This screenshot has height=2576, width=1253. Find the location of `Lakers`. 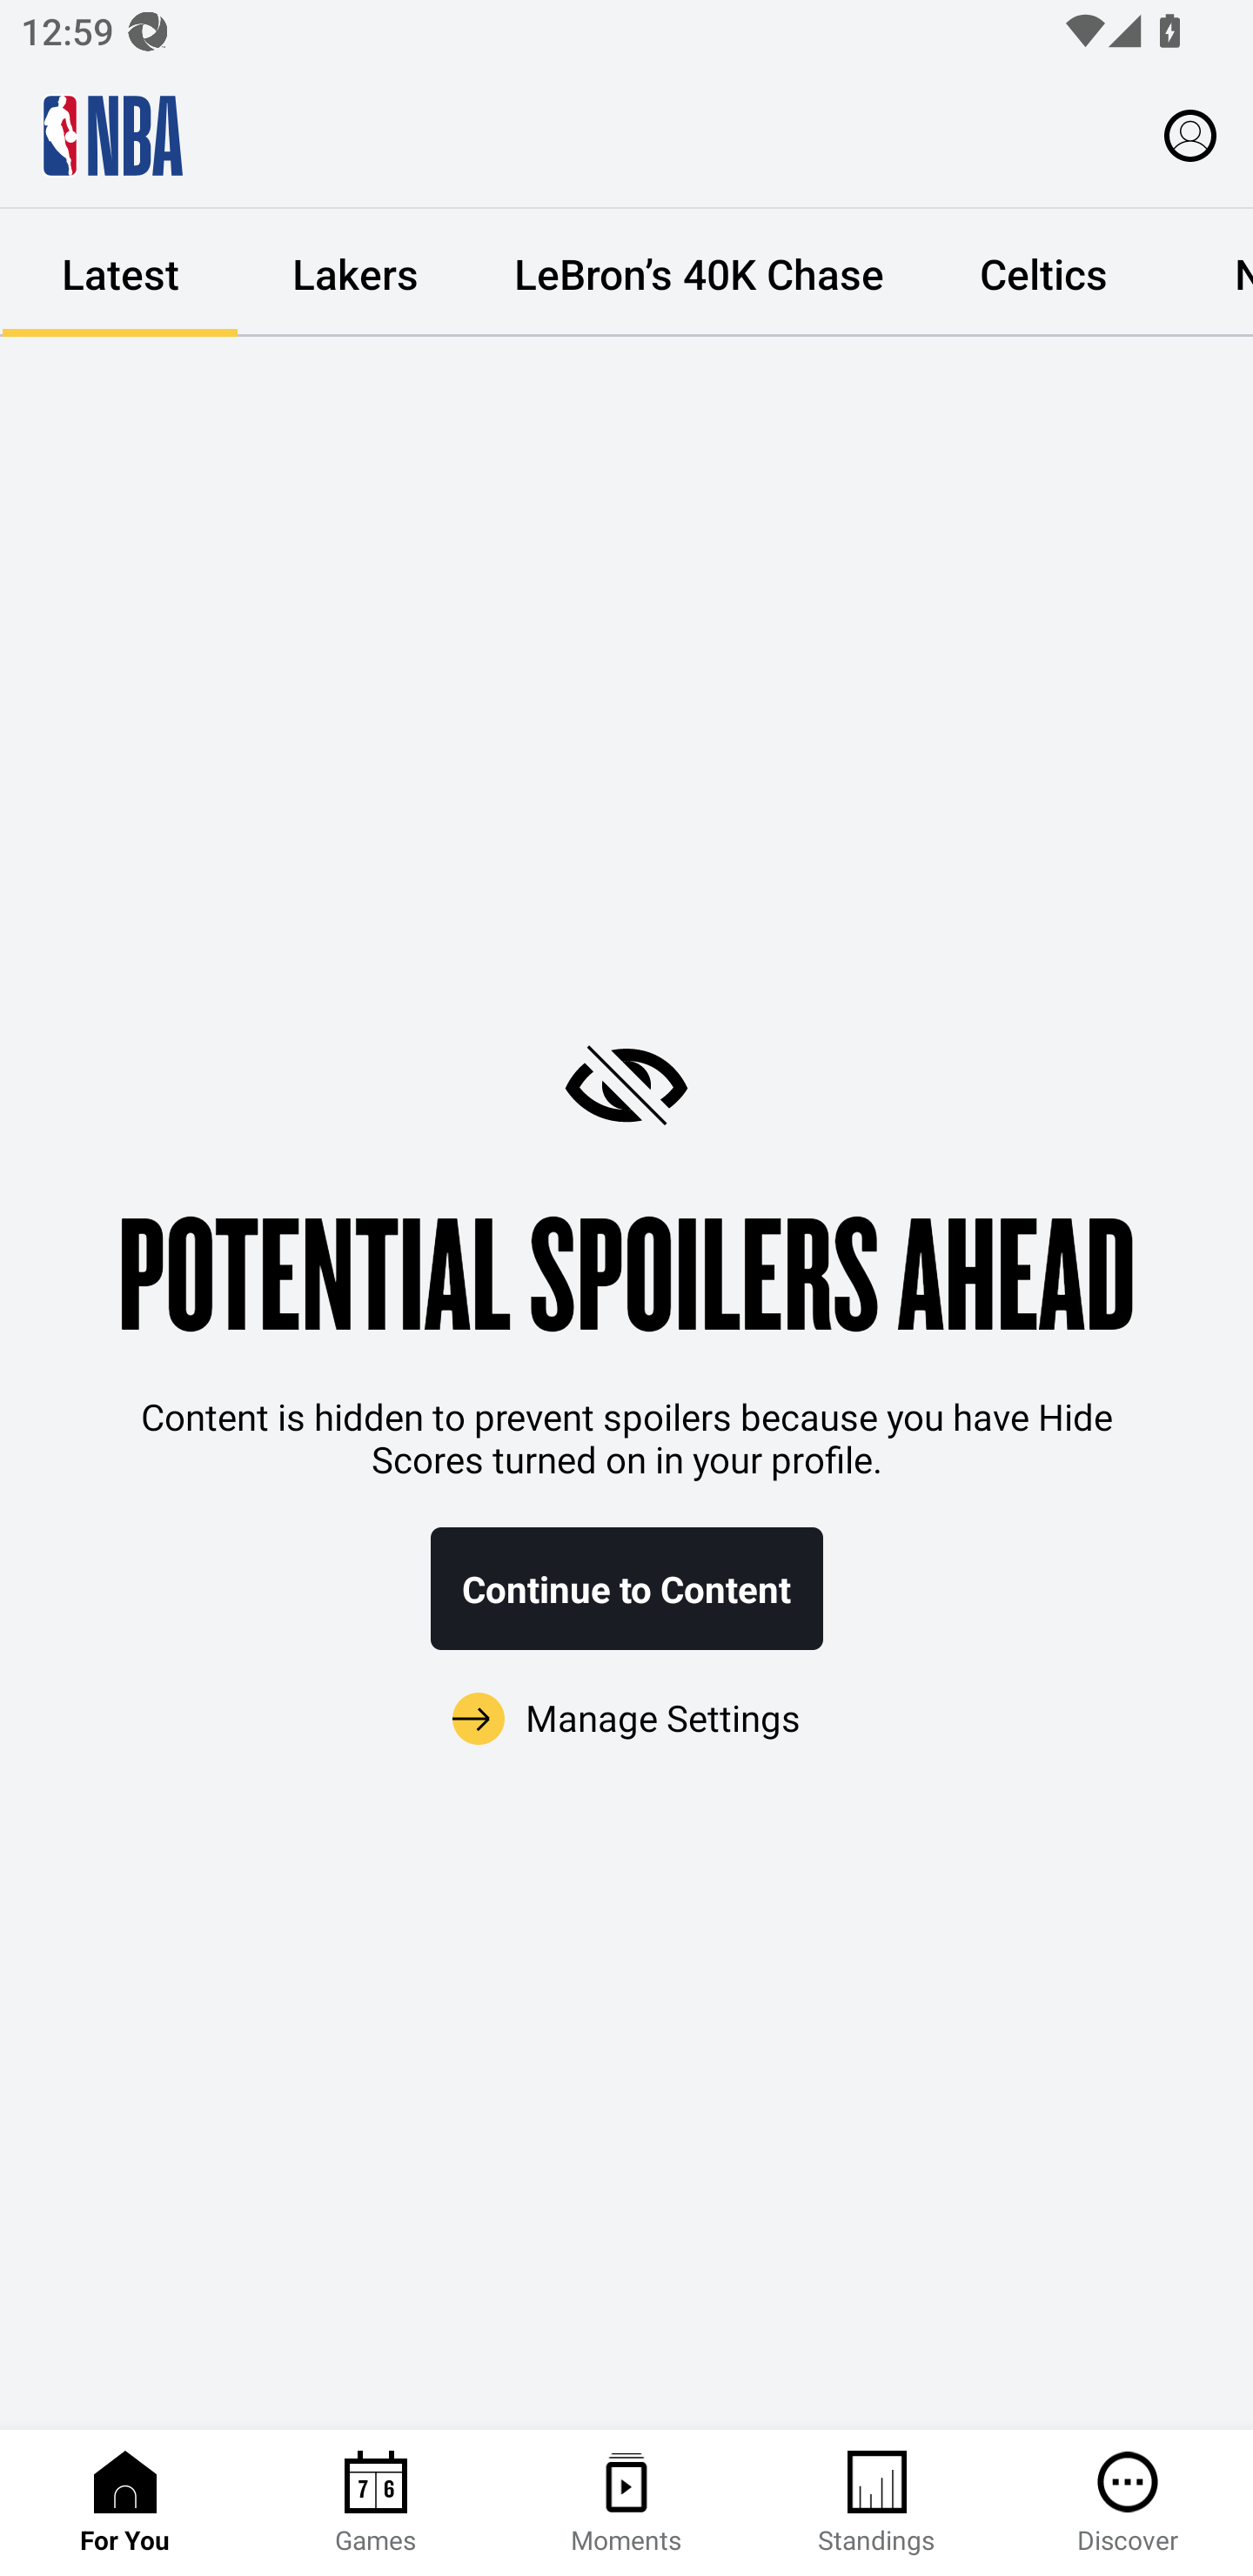

Lakers is located at coordinates (355, 273).